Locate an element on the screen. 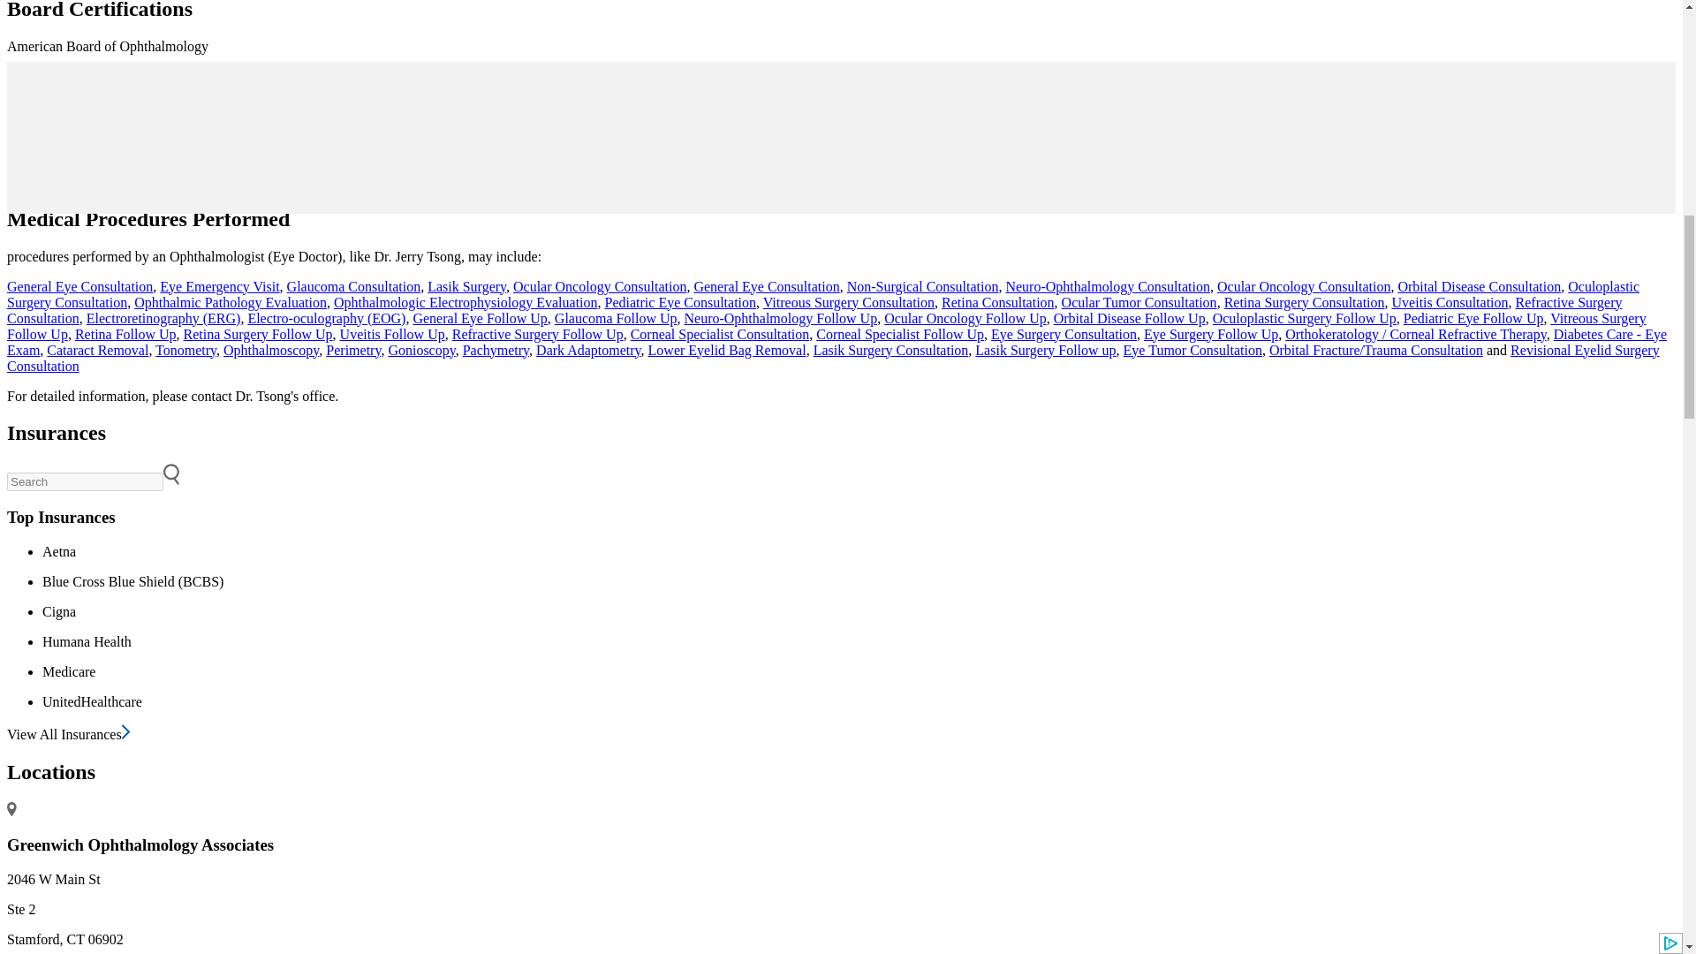 Image resolution: width=1696 pixels, height=954 pixels. Oculoplastic Surgery Consultation is located at coordinates (823, 295).